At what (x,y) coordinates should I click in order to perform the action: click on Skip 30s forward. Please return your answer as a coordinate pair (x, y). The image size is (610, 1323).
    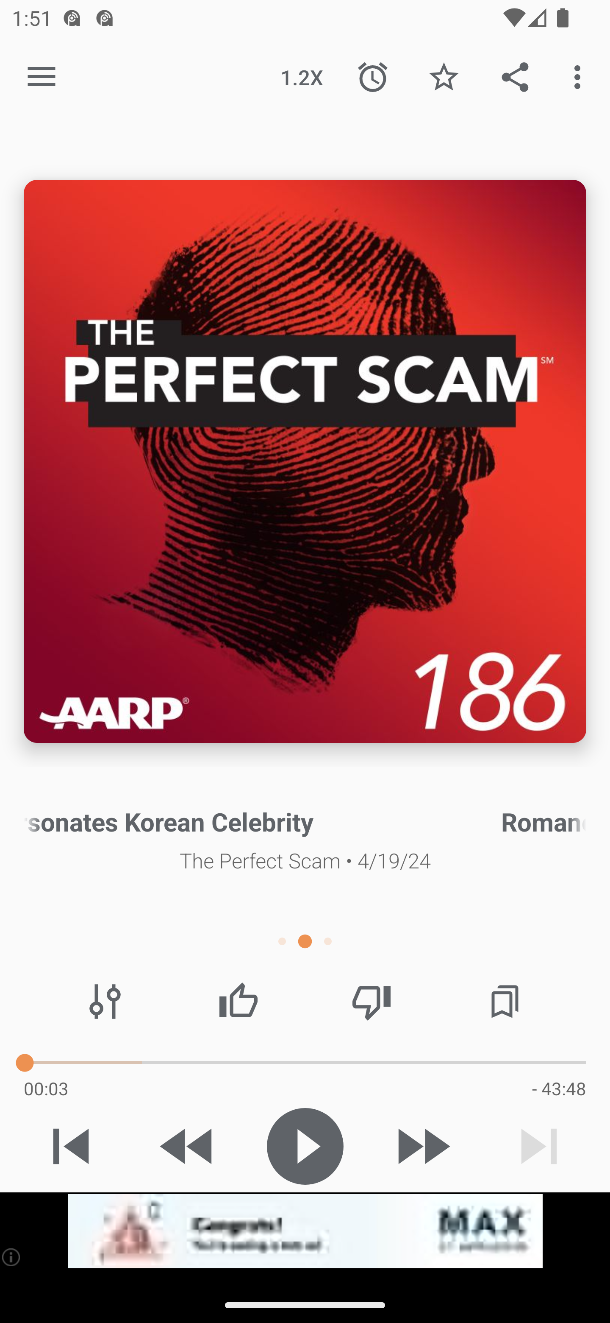
    Looking at the image, I should click on (422, 1146).